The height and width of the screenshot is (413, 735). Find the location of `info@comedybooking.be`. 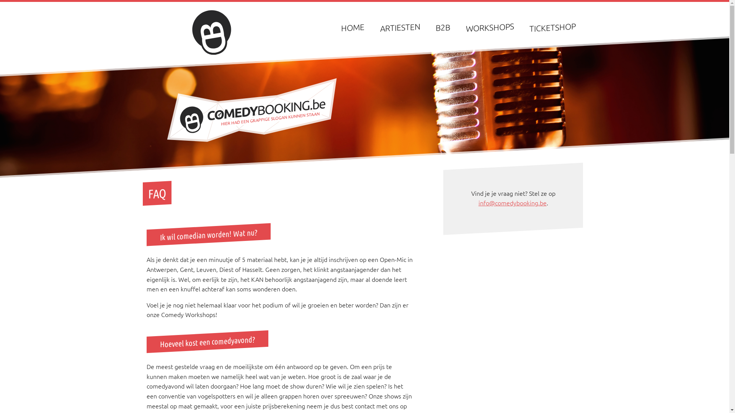

info@comedybooking.be is located at coordinates (512, 203).